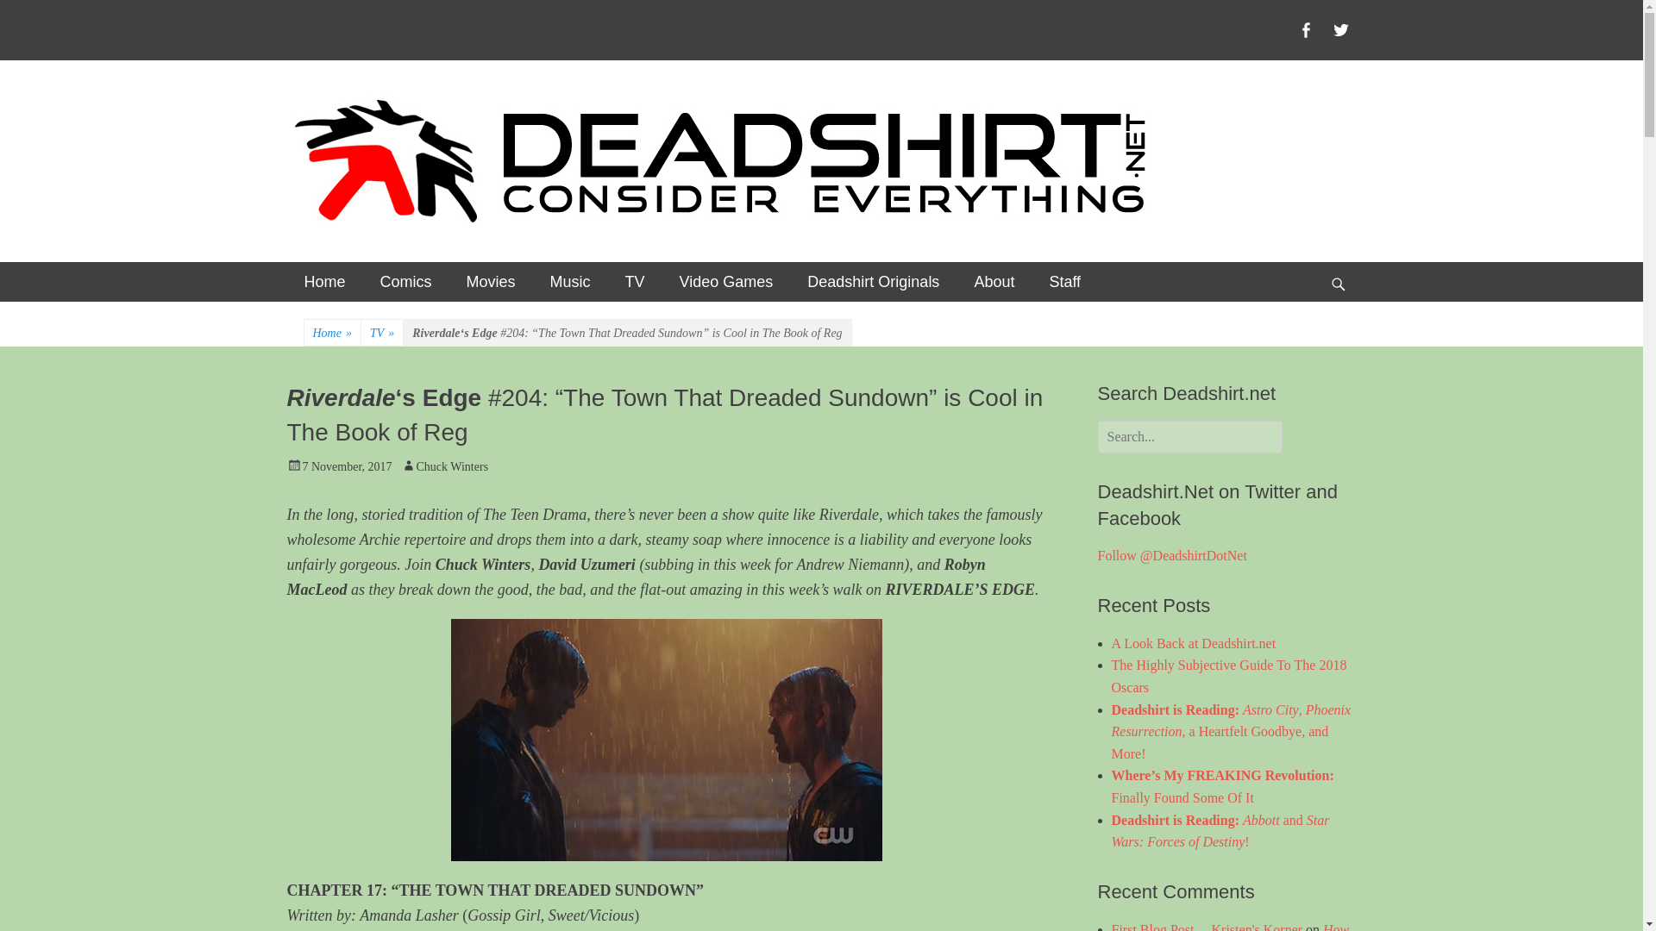 The height and width of the screenshot is (931, 1656). What do you see at coordinates (324, 281) in the screenshot?
I see `Home` at bounding box center [324, 281].